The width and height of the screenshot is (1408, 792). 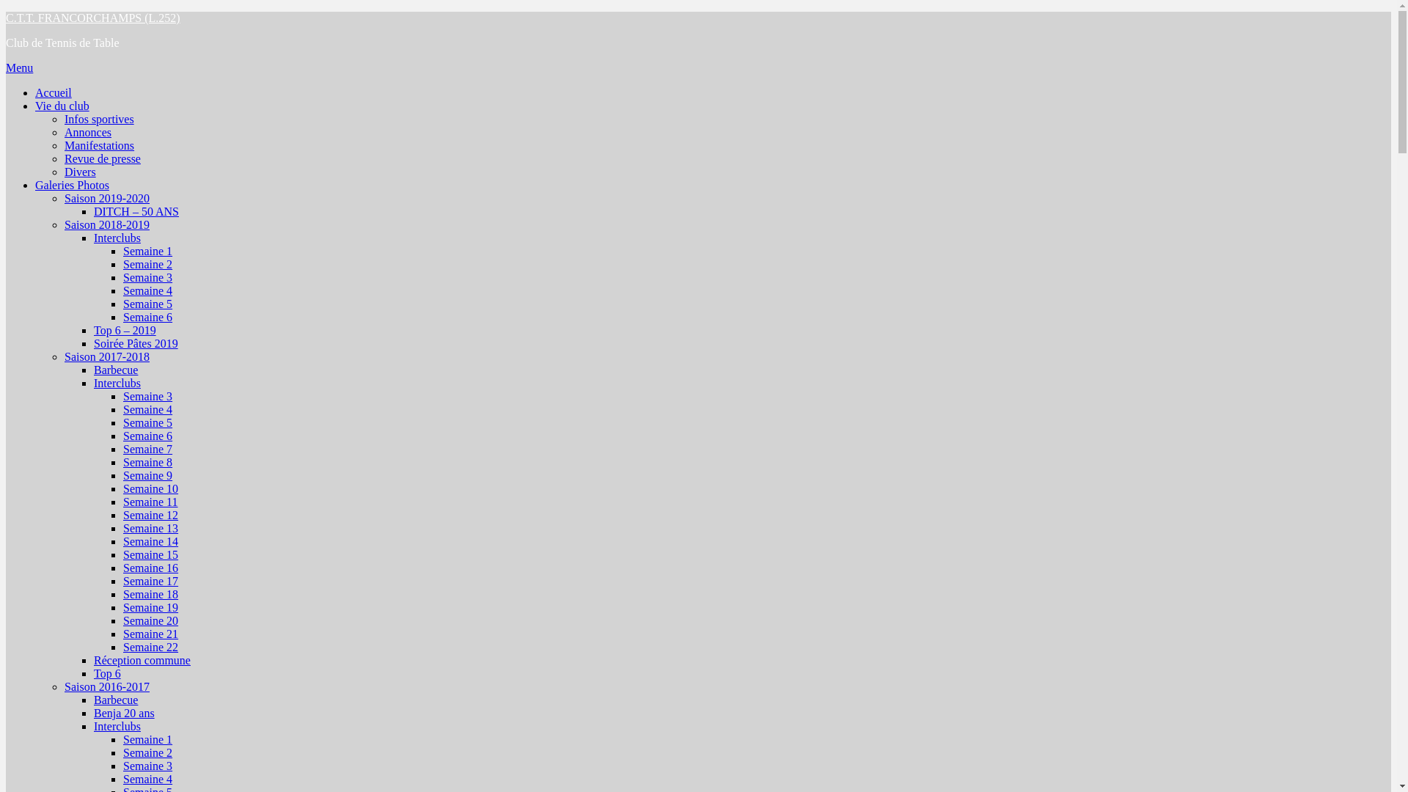 What do you see at coordinates (117, 383) in the screenshot?
I see `Interclubs` at bounding box center [117, 383].